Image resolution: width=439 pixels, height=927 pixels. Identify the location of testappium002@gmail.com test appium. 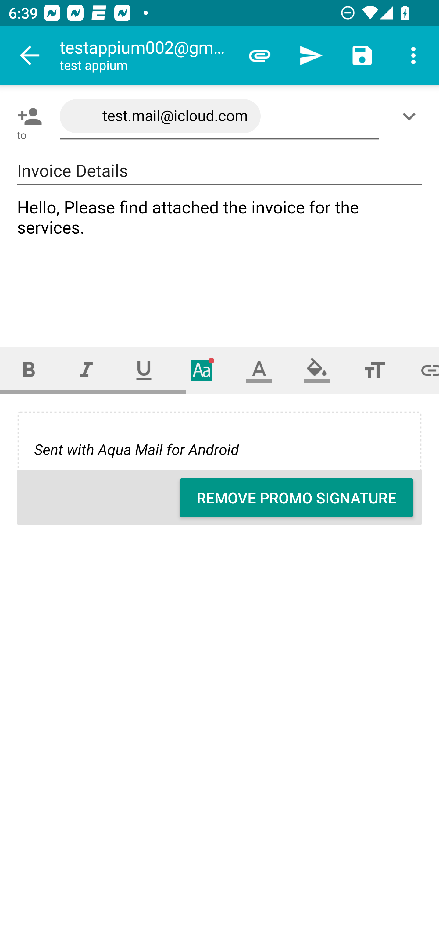
(147, 55).